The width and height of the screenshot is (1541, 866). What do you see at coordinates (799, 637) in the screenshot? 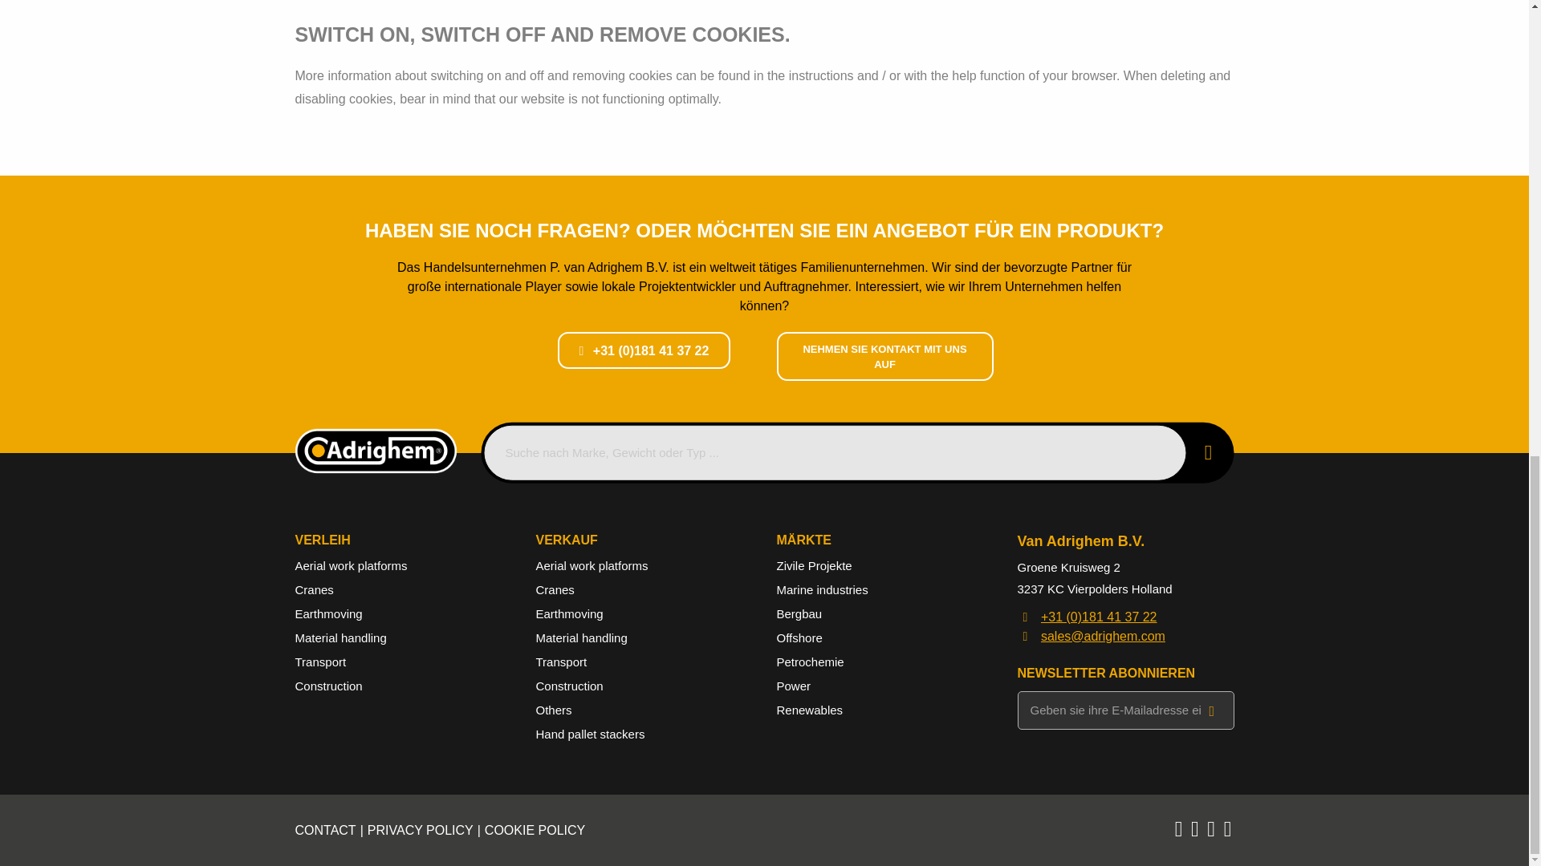
I see `Offshore` at bounding box center [799, 637].